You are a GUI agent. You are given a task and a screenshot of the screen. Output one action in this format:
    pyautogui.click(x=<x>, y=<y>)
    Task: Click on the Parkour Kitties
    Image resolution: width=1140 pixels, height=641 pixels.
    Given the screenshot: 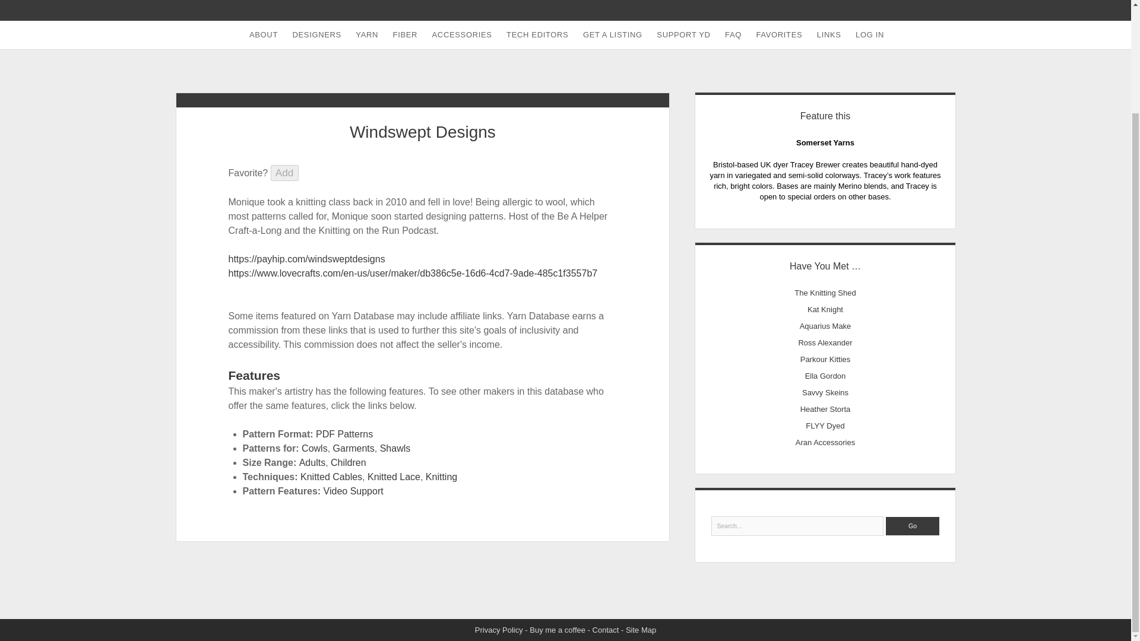 What is the action you would take?
    pyautogui.click(x=825, y=360)
    